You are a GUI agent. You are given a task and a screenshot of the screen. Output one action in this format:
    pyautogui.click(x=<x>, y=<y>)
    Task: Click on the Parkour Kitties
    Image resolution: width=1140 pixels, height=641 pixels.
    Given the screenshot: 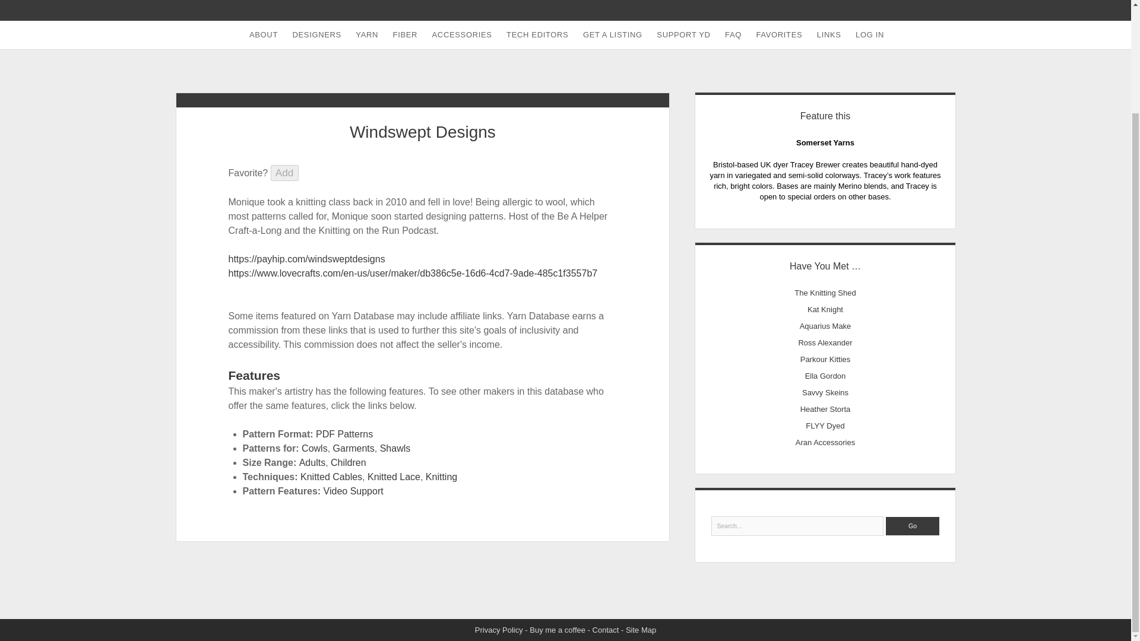 What is the action you would take?
    pyautogui.click(x=825, y=360)
    